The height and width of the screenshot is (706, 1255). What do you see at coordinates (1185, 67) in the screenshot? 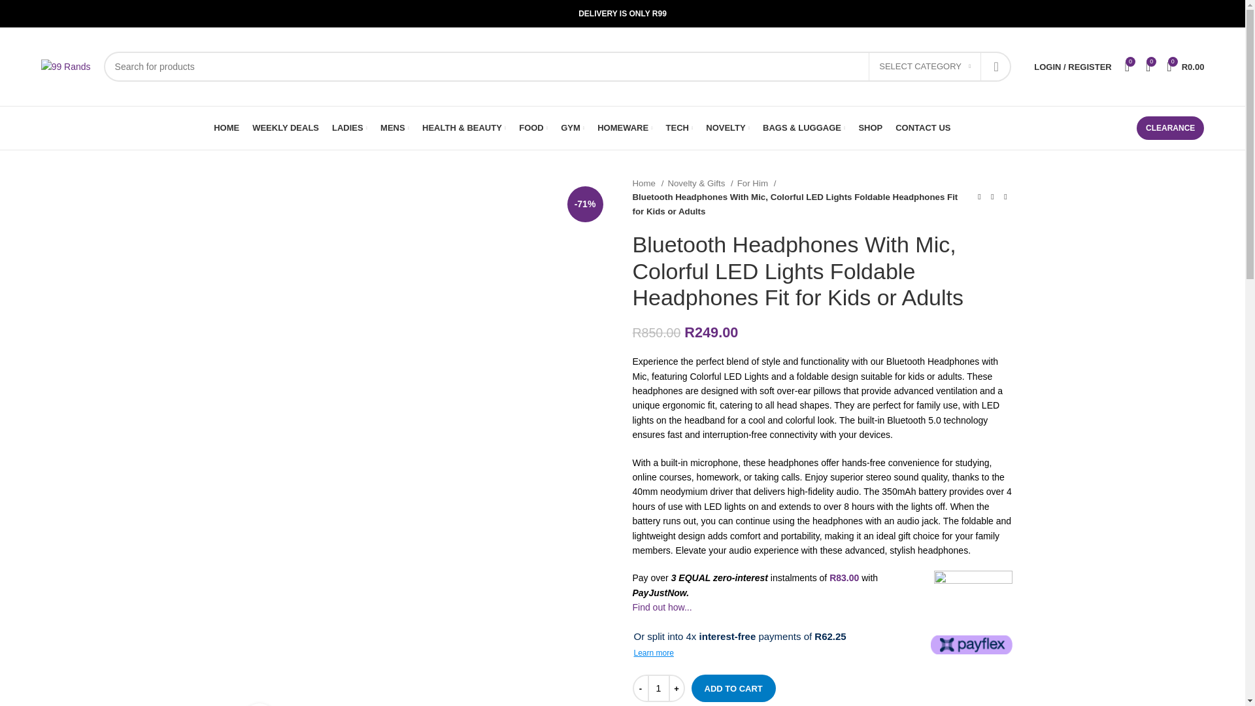
I see `Shopping cart` at bounding box center [1185, 67].